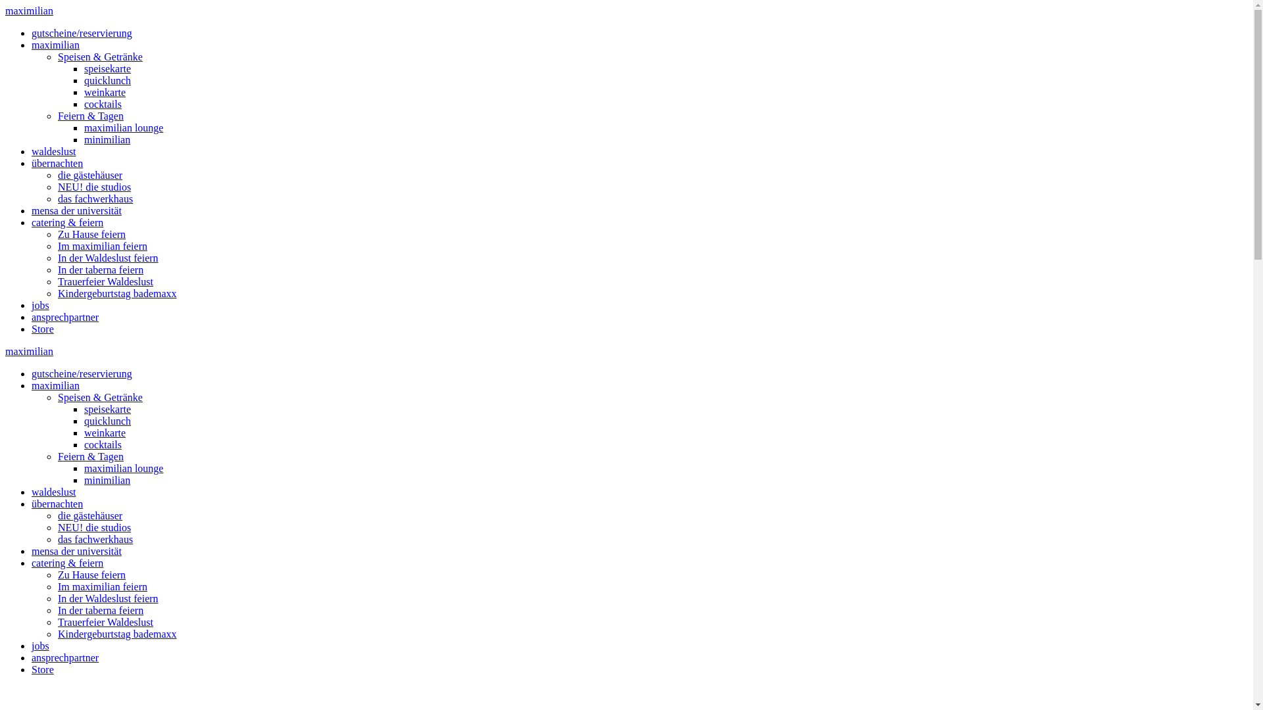  What do you see at coordinates (103, 104) in the screenshot?
I see `cocktails` at bounding box center [103, 104].